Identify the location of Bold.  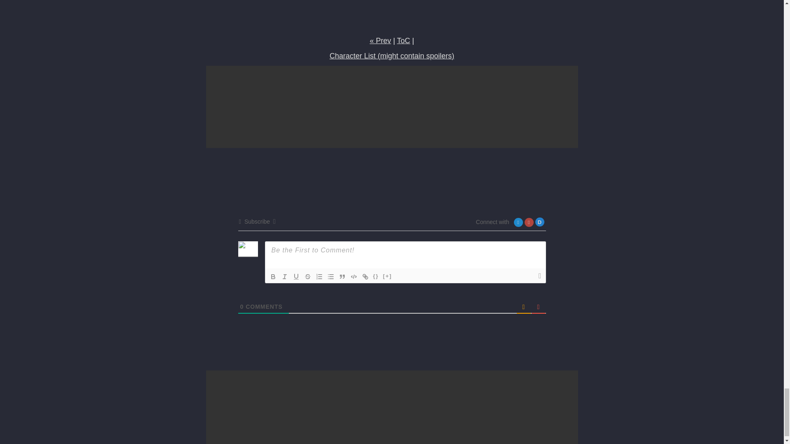
(273, 276).